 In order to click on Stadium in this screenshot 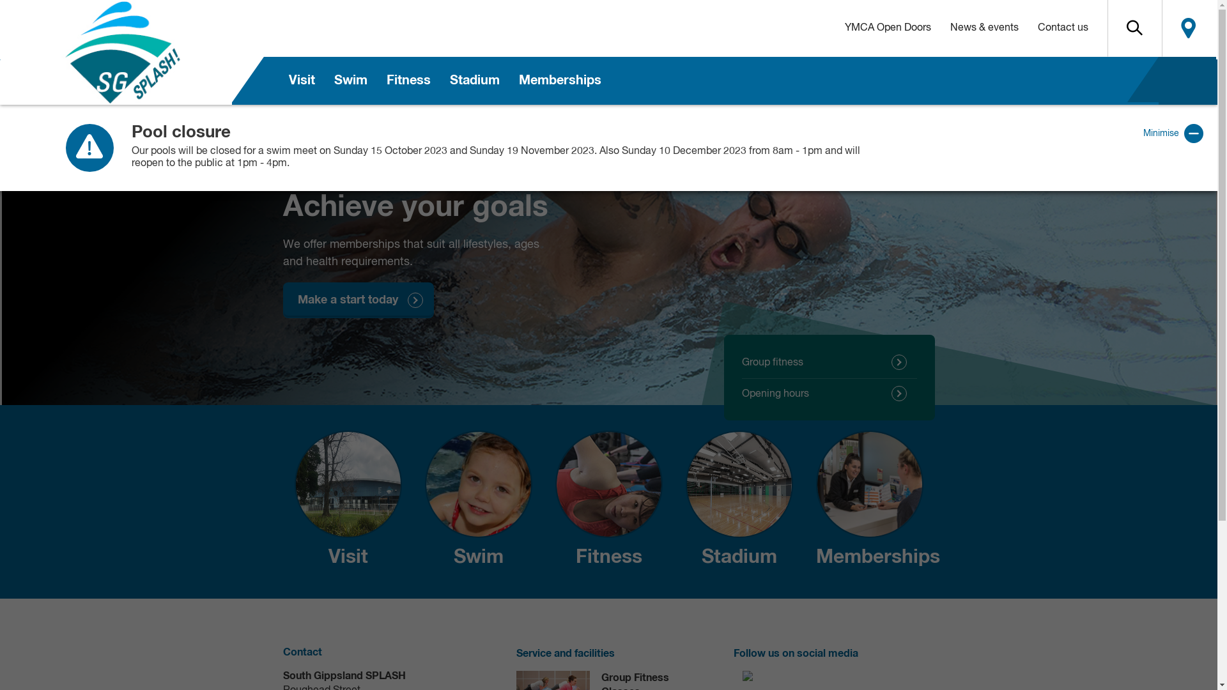, I will do `click(739, 502)`.